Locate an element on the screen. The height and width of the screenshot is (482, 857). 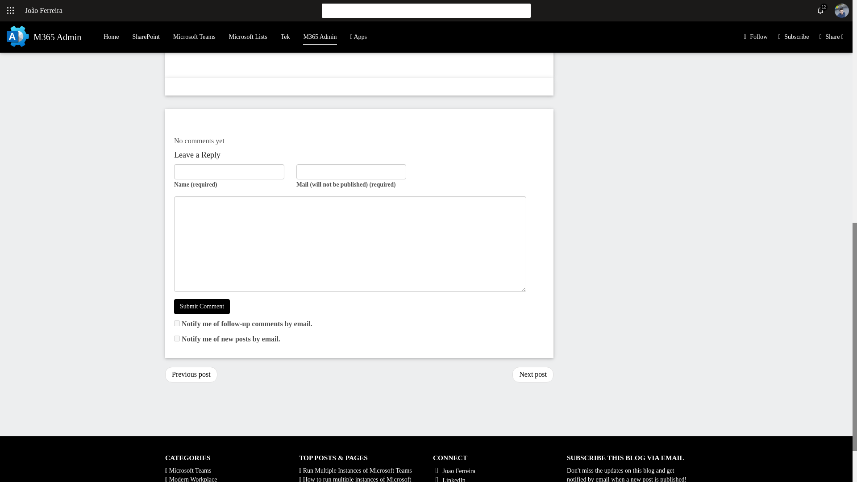
subscribe is located at coordinates (177, 338).